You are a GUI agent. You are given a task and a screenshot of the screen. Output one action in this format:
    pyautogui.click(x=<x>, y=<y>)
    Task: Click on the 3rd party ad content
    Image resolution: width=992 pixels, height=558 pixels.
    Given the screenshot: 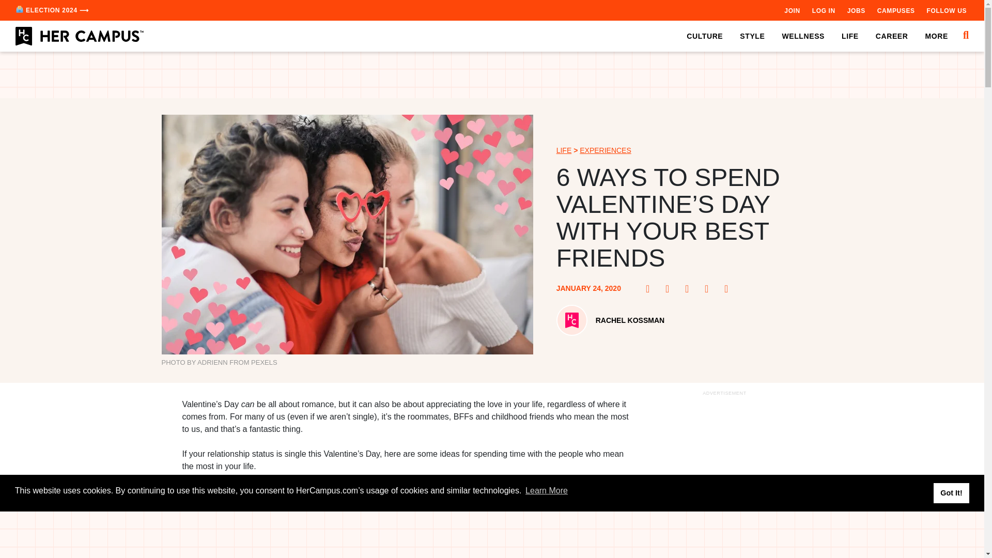 What is the action you would take?
    pyautogui.click(x=492, y=535)
    